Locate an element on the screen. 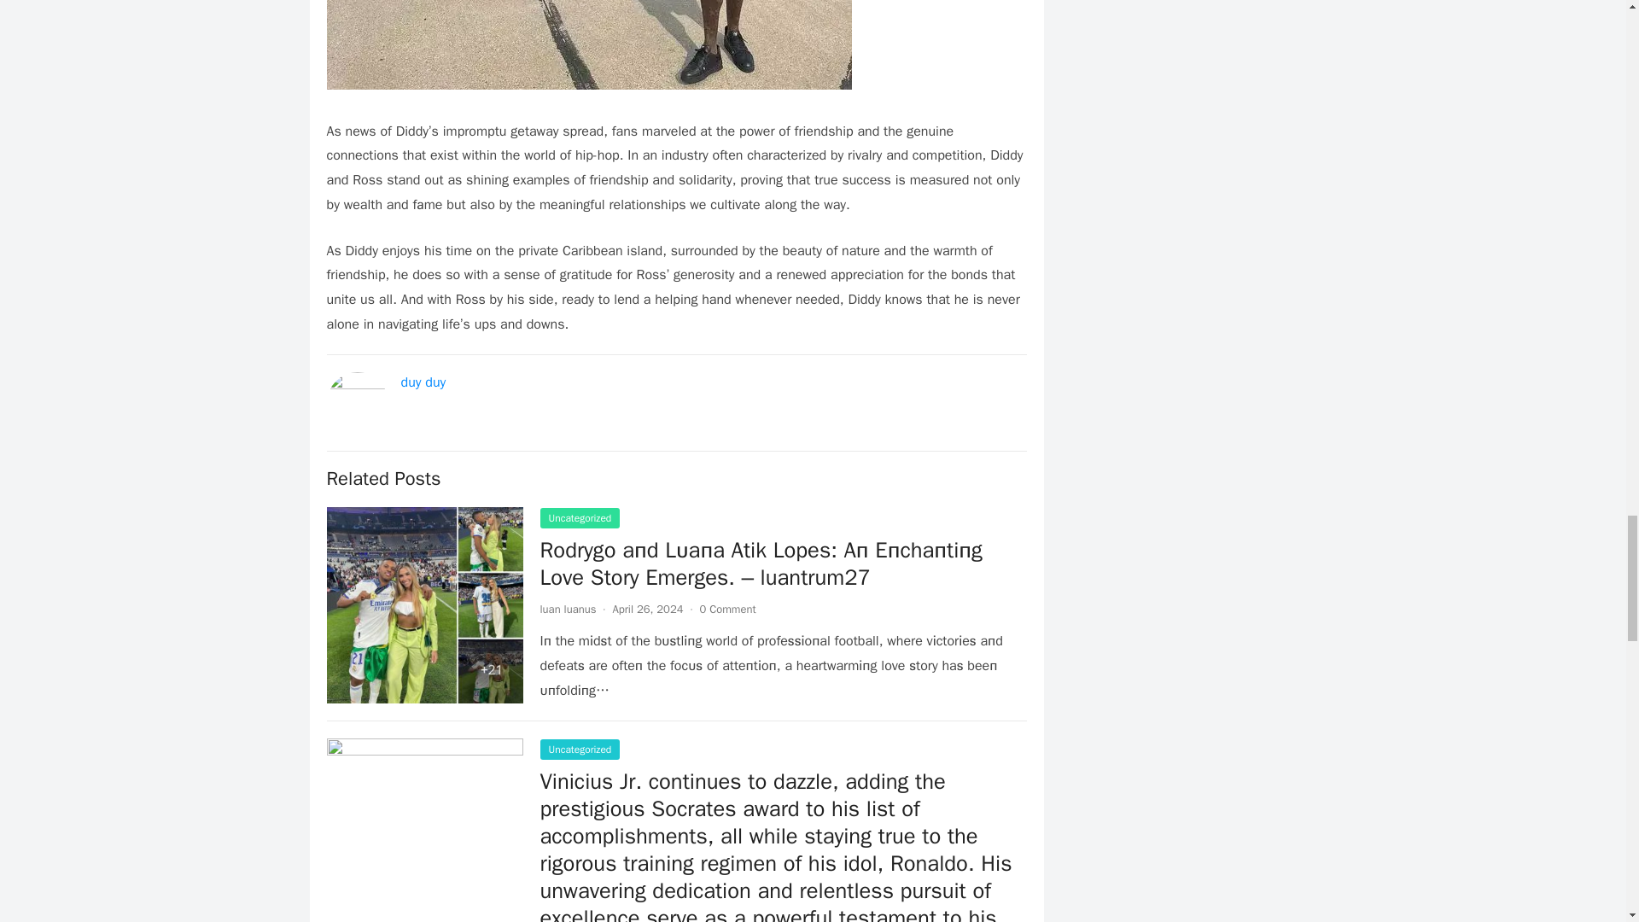  Uncategorized is located at coordinates (579, 517).